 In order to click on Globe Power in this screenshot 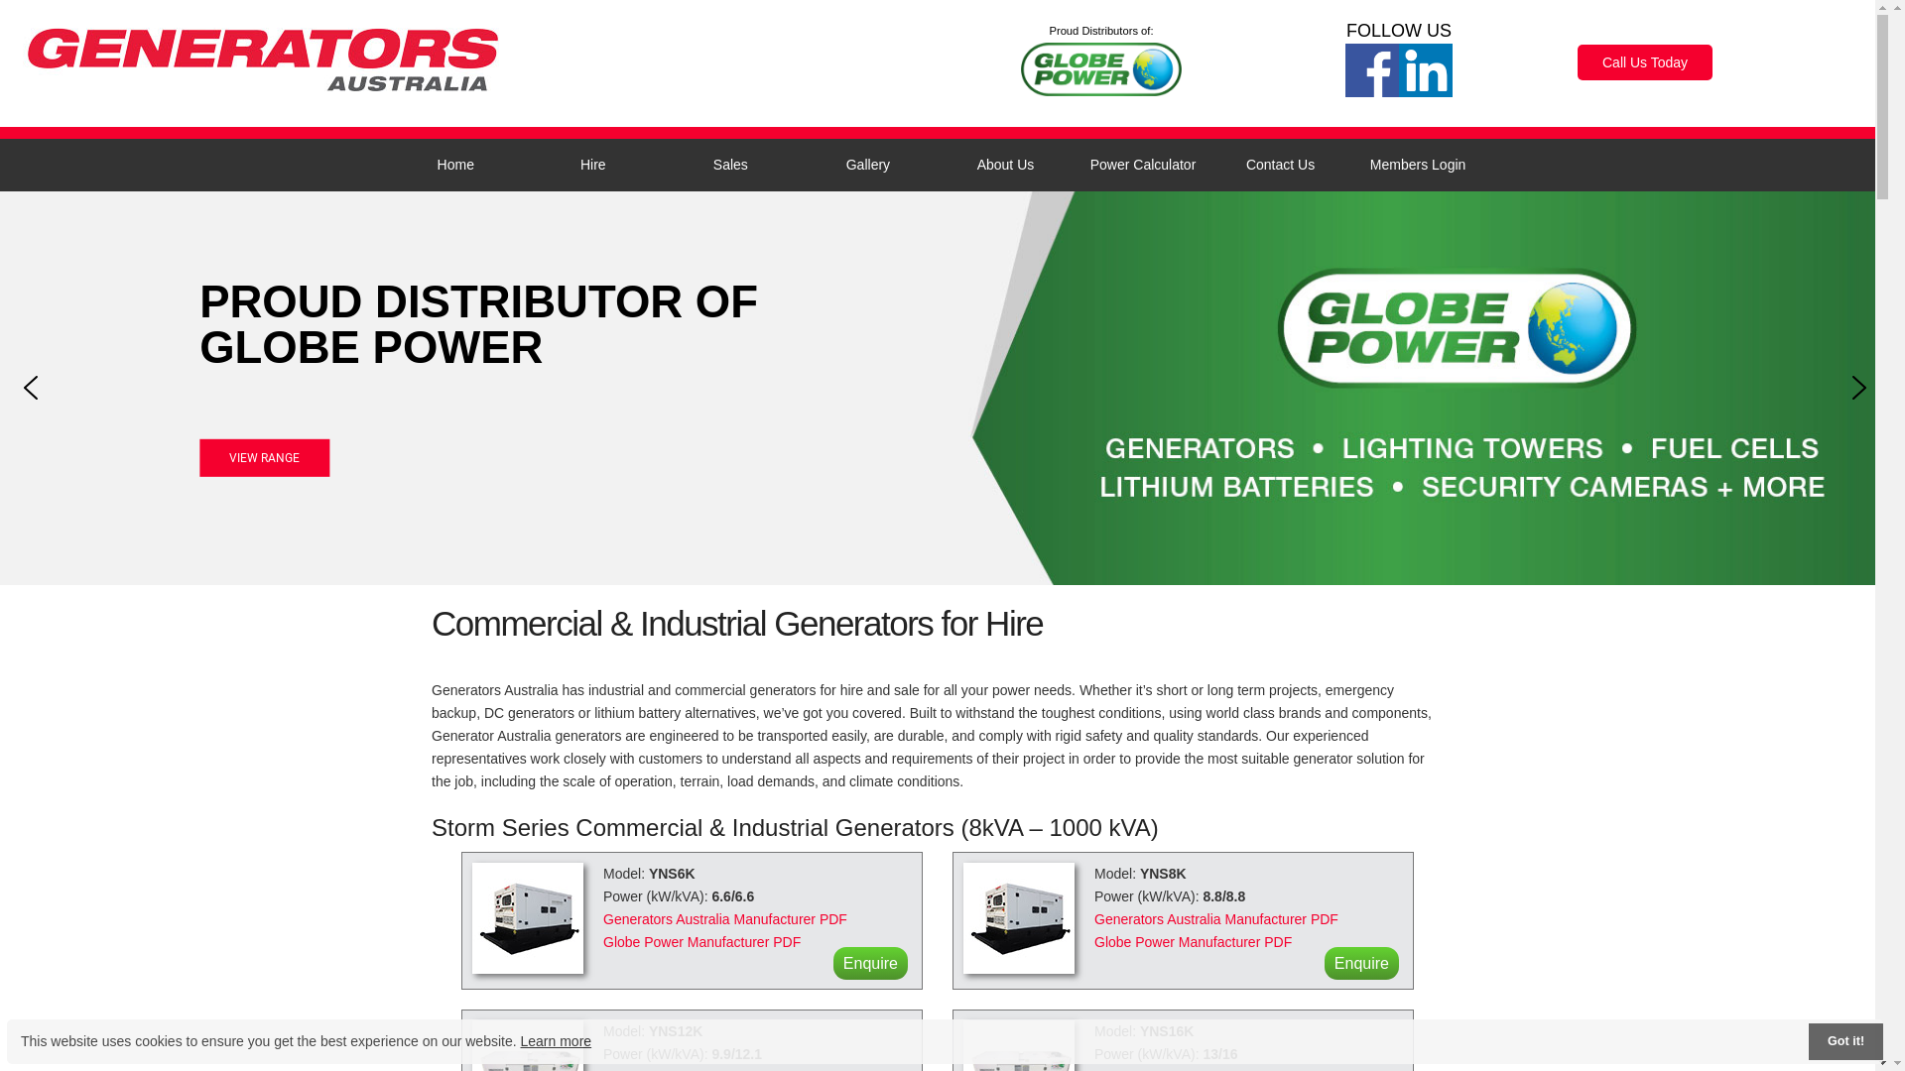, I will do `click(1101, 68)`.